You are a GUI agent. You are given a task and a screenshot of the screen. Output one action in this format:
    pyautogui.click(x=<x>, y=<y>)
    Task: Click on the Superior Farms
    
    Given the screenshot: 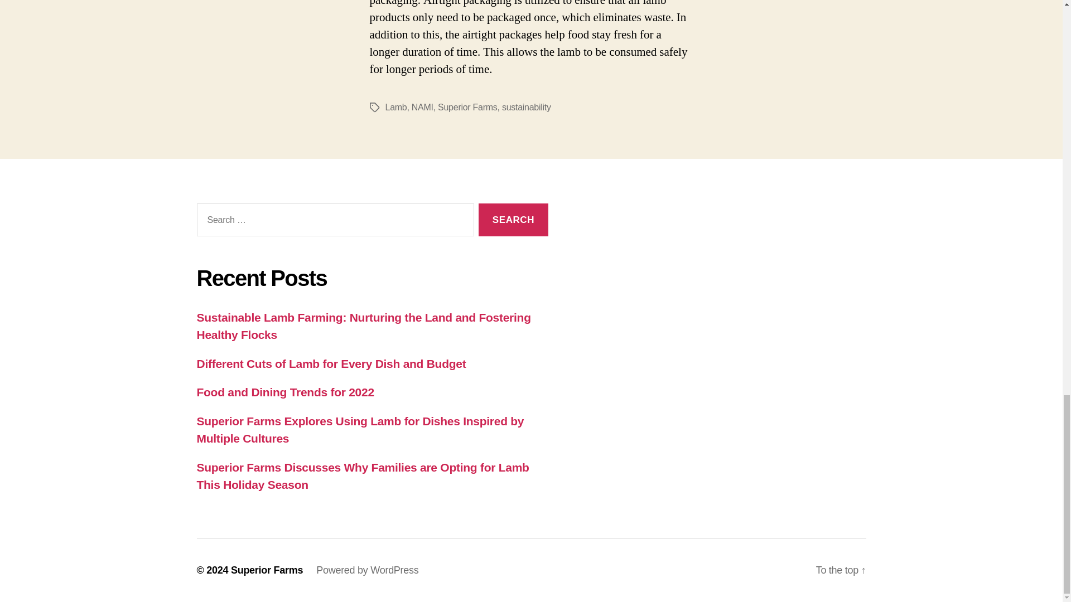 What is the action you would take?
    pyautogui.click(x=267, y=570)
    